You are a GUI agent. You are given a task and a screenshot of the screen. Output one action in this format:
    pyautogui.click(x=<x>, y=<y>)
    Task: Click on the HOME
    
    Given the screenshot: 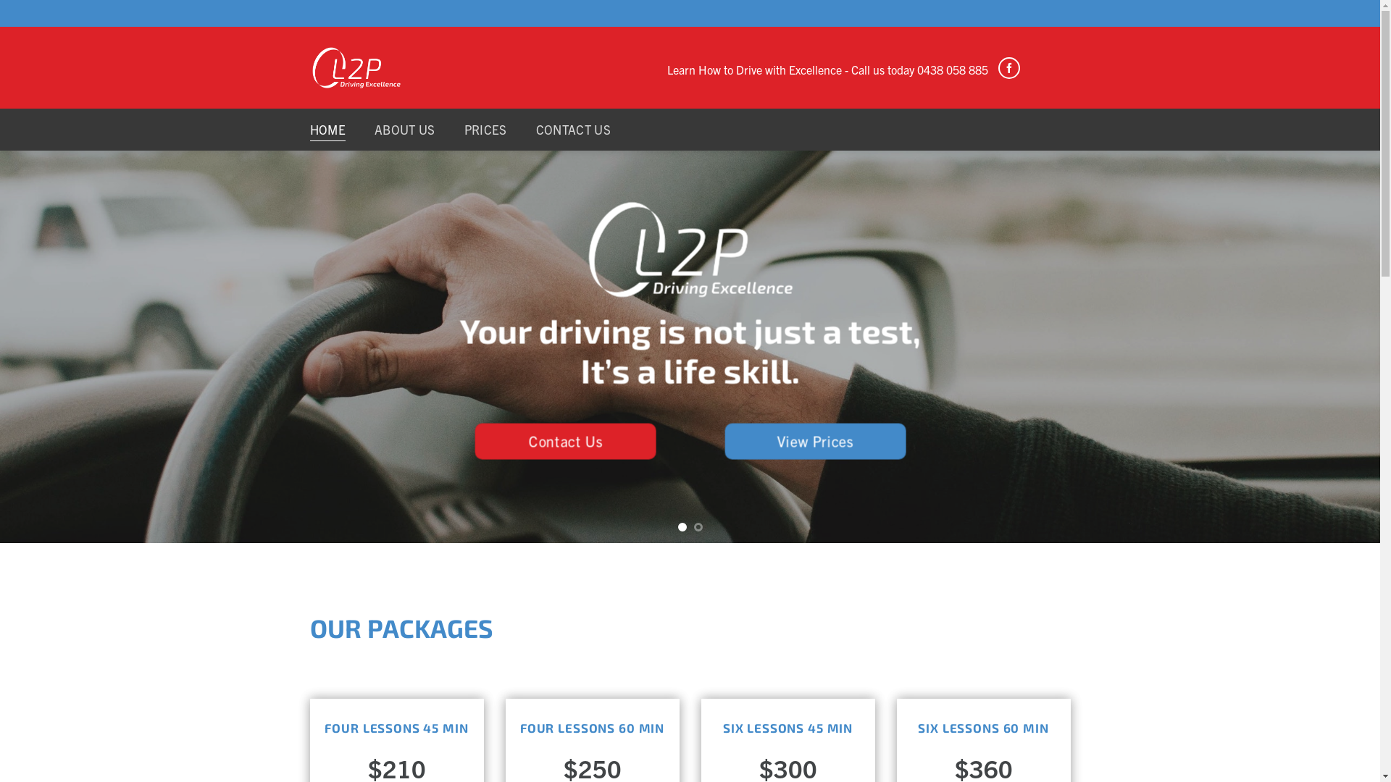 What is the action you would take?
    pyautogui.click(x=327, y=130)
    